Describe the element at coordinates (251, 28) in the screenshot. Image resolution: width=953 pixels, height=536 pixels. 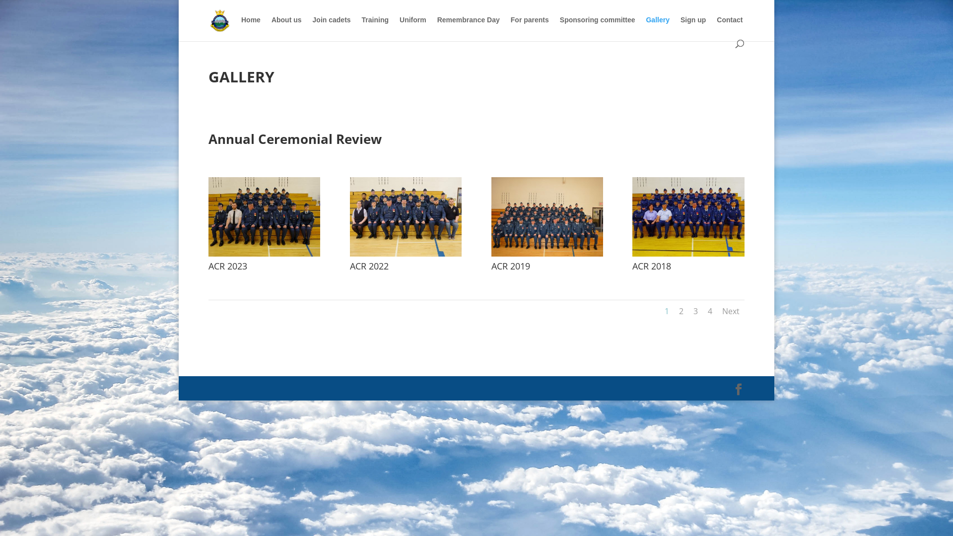
I see `Home` at that location.